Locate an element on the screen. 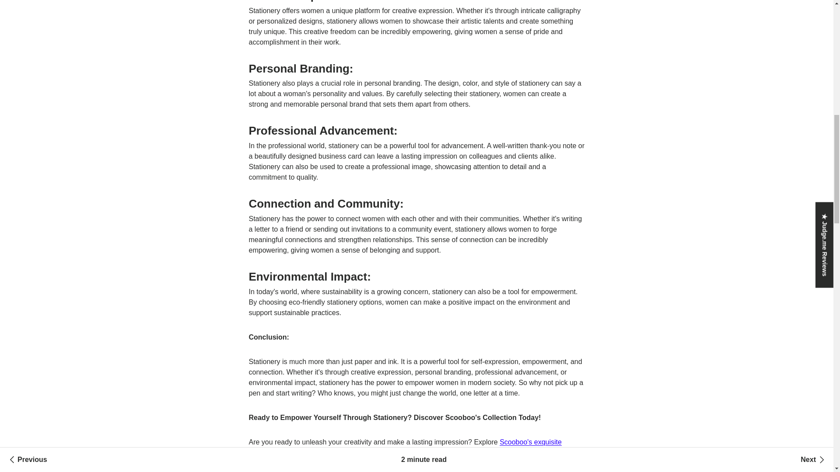 This screenshot has width=840, height=472. Scooboo's exquisite collection of stationery is located at coordinates (405, 448).